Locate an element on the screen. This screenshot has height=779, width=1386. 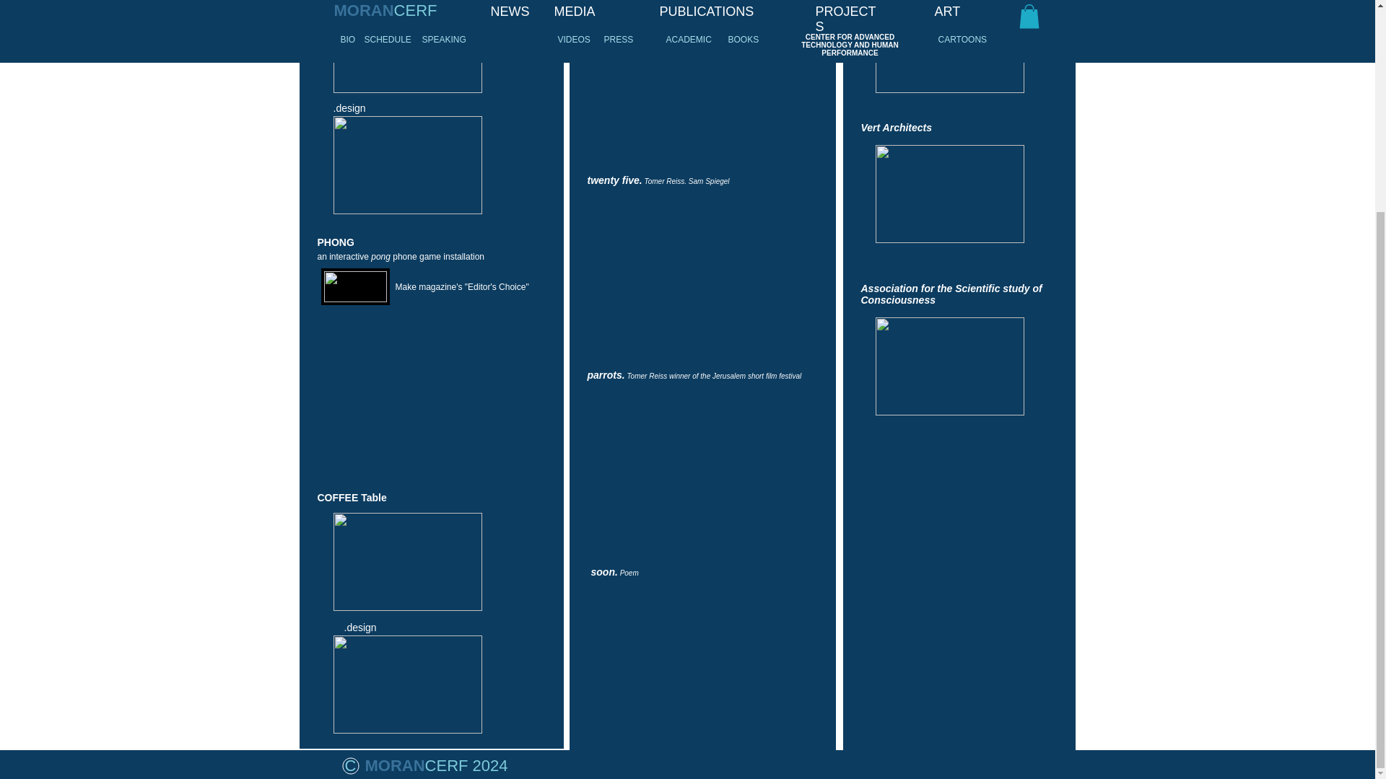
External YouTube is located at coordinates (709, 467).